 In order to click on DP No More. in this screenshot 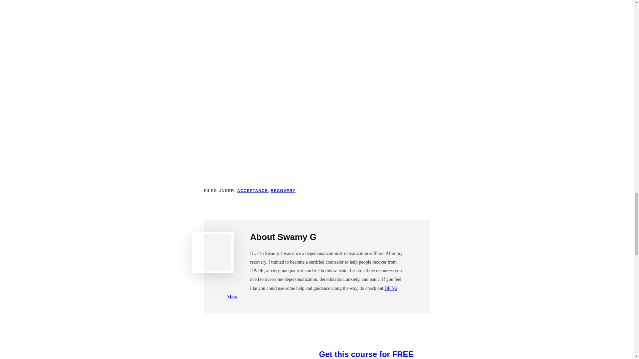, I will do `click(312, 293)`.